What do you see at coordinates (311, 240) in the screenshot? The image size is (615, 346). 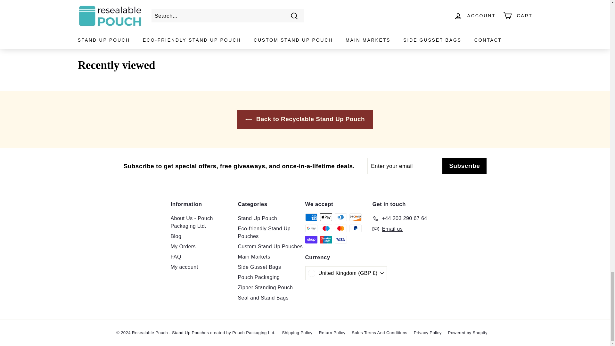 I see `Shop Pay` at bounding box center [311, 240].